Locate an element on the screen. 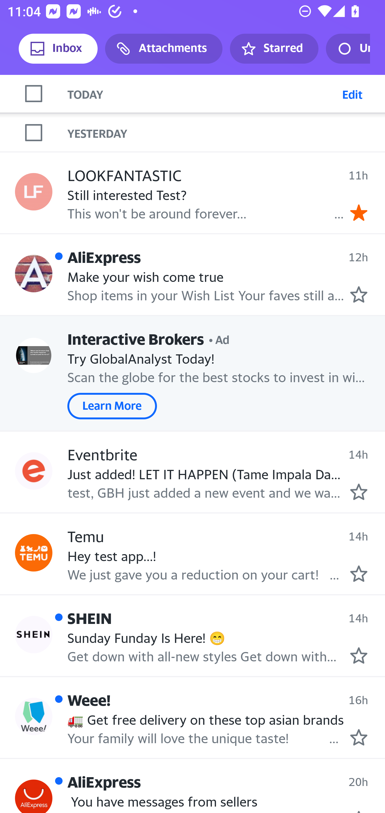 Image resolution: width=385 pixels, height=813 pixels. Profile
AliExpress is located at coordinates (34, 796).